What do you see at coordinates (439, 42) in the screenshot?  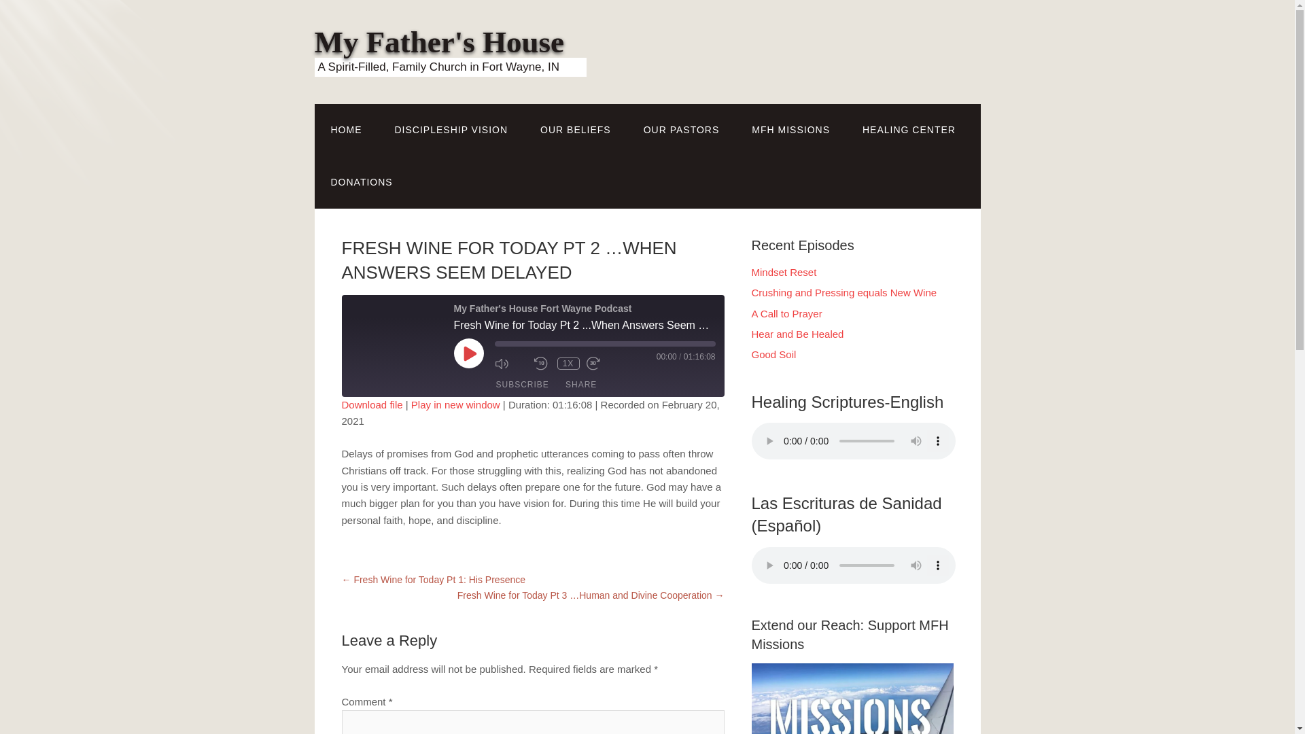 I see `My Father's House` at bounding box center [439, 42].